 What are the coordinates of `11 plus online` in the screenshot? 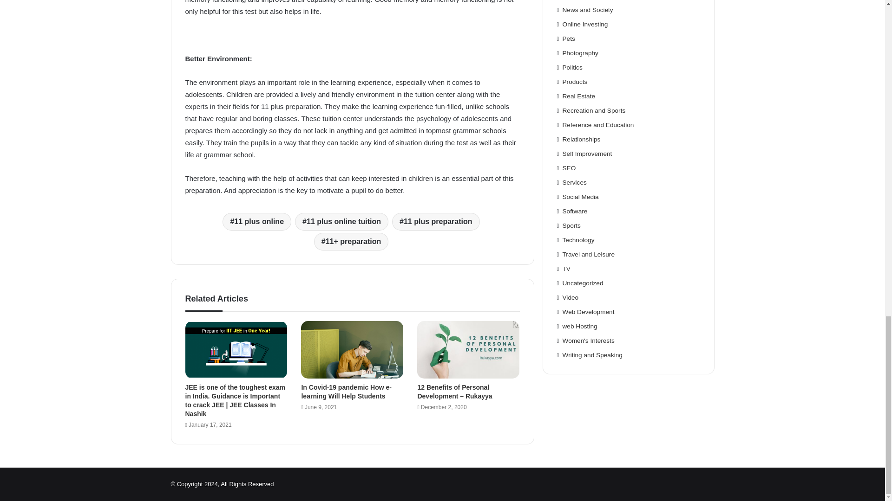 It's located at (256, 222).